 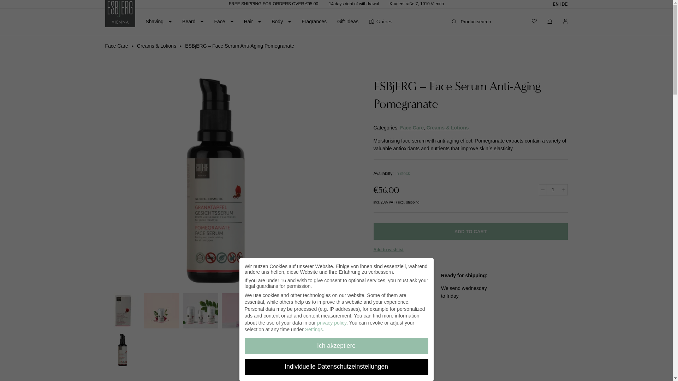 What do you see at coordinates (280, 22) in the screenshot?
I see `Body` at bounding box center [280, 22].